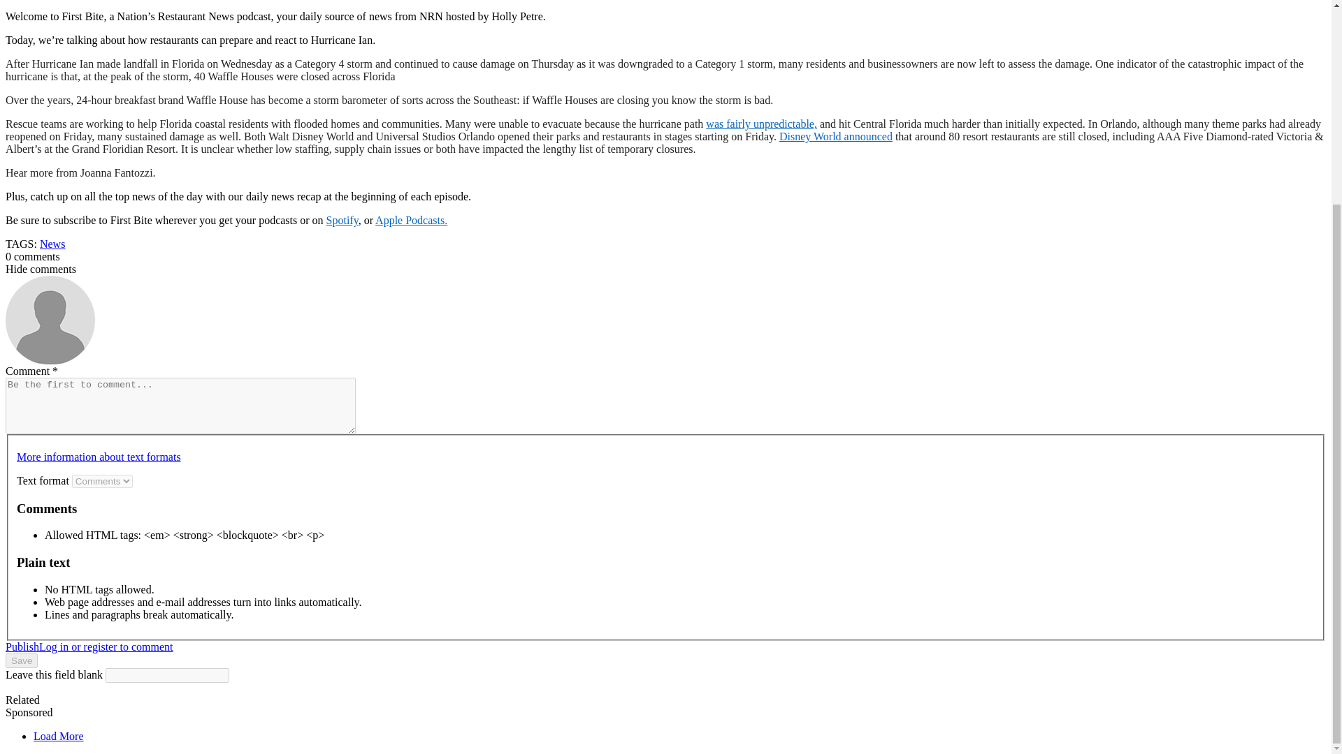 Image resolution: width=1342 pixels, height=754 pixels. What do you see at coordinates (22, 646) in the screenshot?
I see `Publish` at bounding box center [22, 646].